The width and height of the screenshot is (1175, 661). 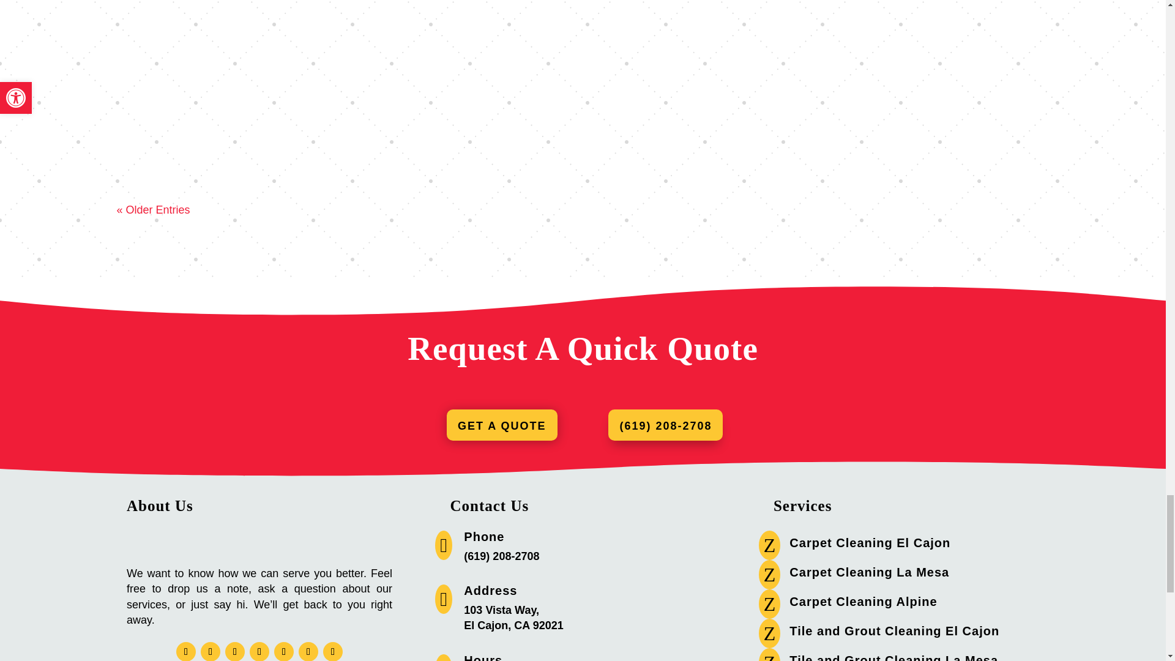 What do you see at coordinates (211, 651) in the screenshot?
I see `Follow on X` at bounding box center [211, 651].